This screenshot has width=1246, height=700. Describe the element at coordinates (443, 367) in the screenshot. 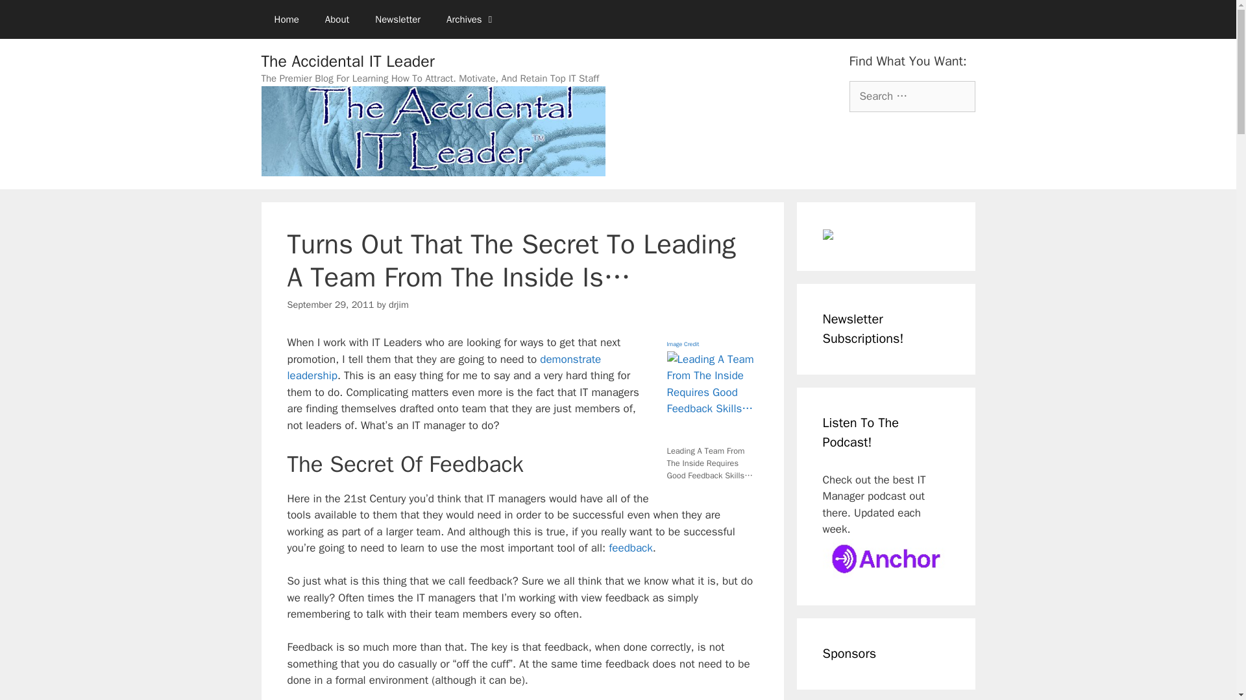

I see `demonstrate leadership` at that location.